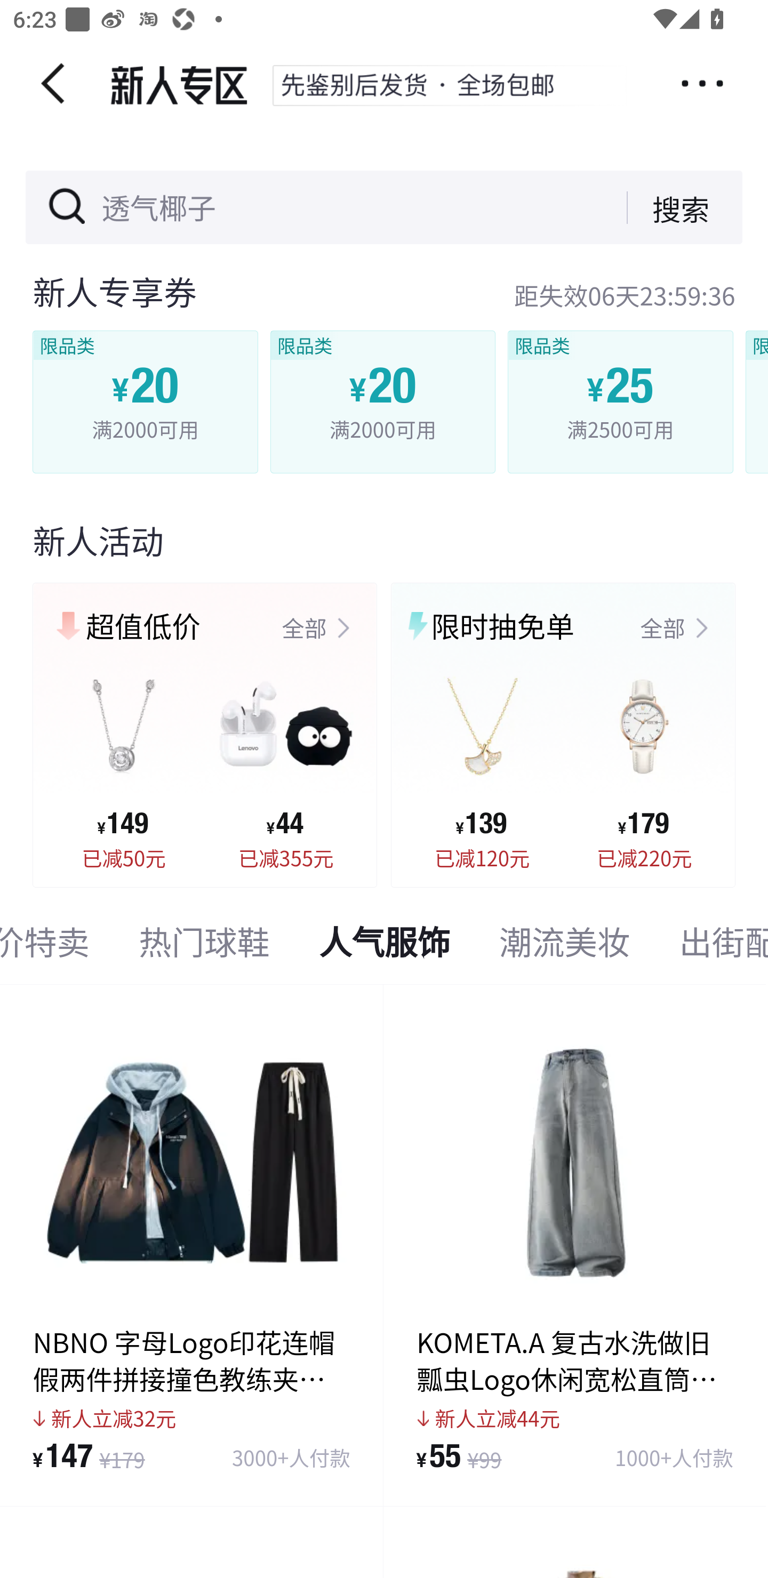 The image size is (768, 1578). What do you see at coordinates (668, 207) in the screenshot?
I see `搜索` at bounding box center [668, 207].